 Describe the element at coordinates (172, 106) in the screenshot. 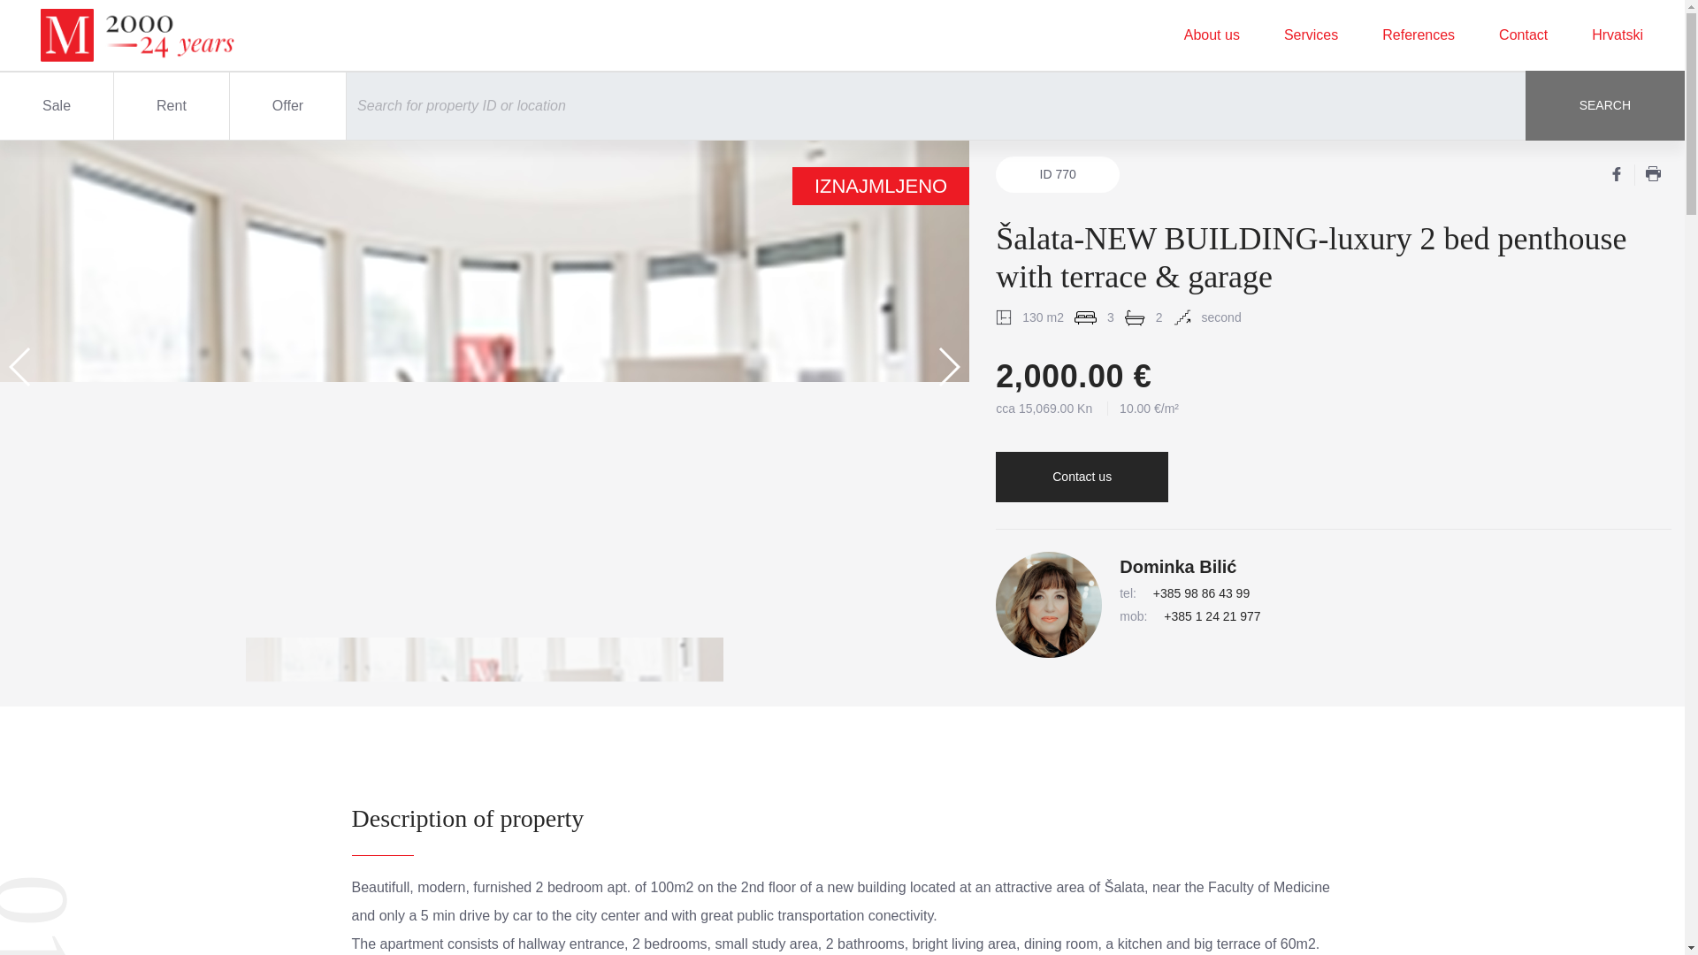

I see `Rent` at that location.